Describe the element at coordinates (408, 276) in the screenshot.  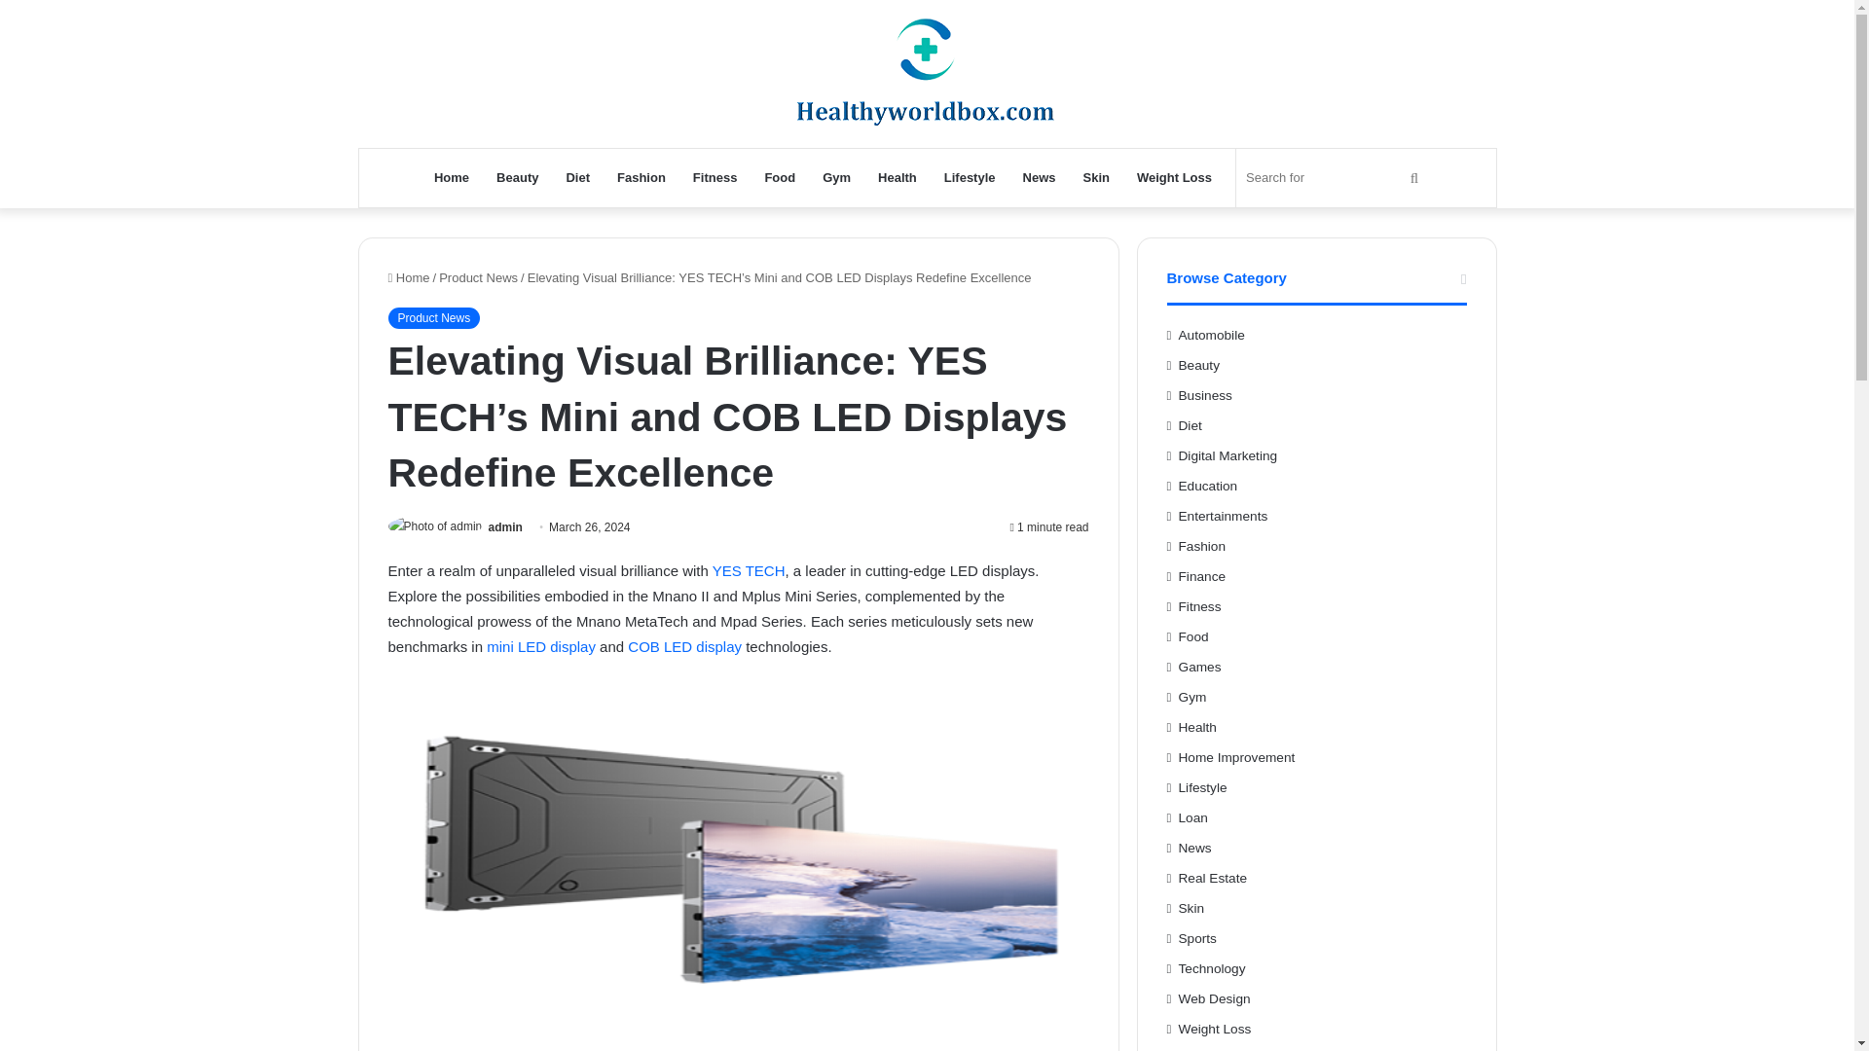
I see `Home` at that location.